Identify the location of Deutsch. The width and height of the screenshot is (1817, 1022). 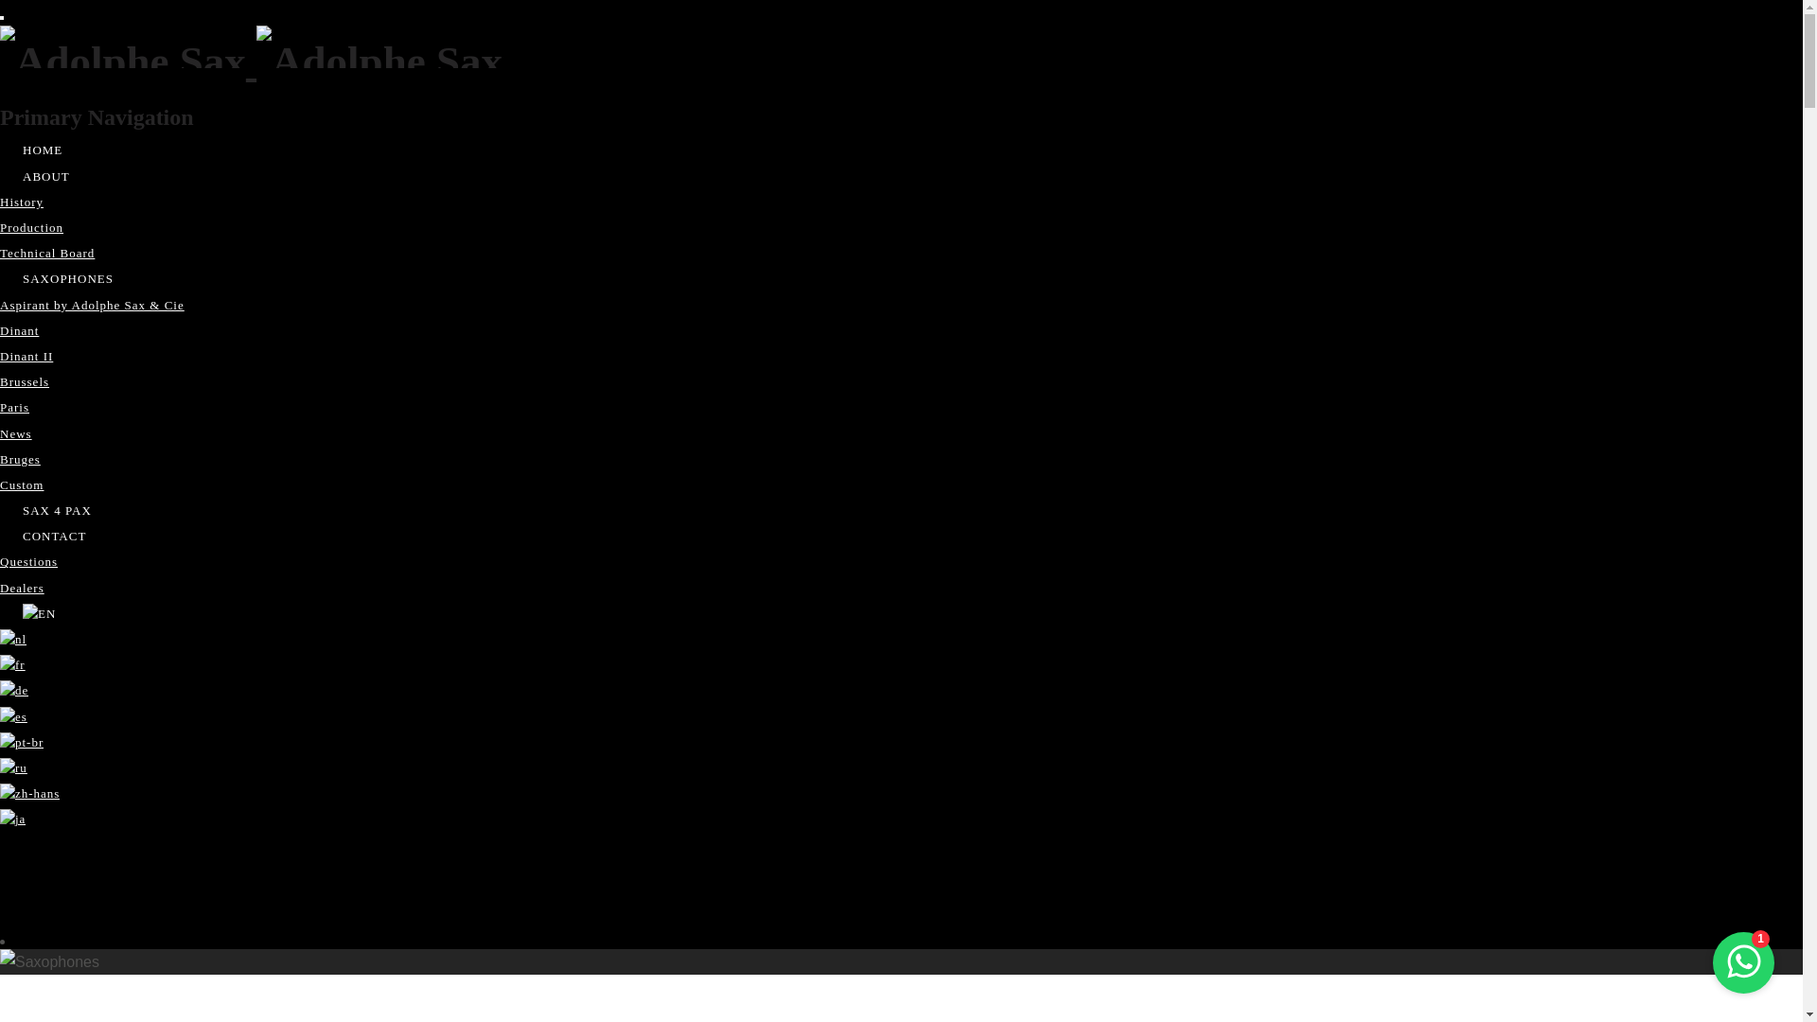
(14, 691).